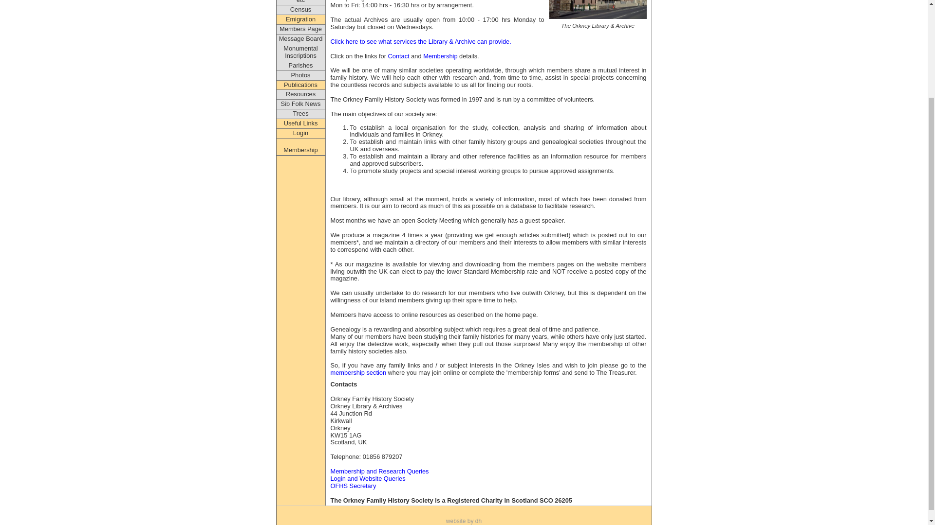 The width and height of the screenshot is (935, 525). Describe the element at coordinates (301, 76) in the screenshot. I see `Photos` at that location.